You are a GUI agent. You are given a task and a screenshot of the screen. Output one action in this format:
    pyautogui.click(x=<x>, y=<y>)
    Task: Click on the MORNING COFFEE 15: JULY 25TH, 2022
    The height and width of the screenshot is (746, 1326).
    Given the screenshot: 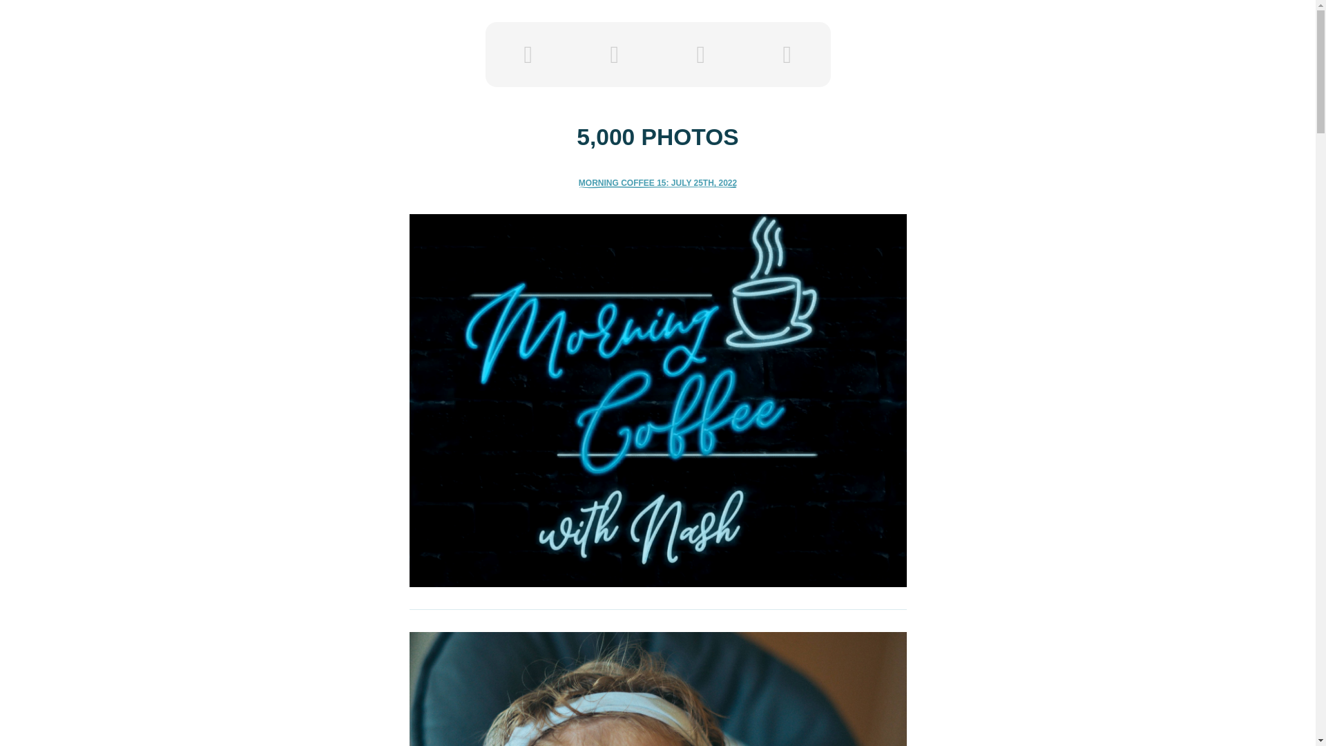 What is the action you would take?
    pyautogui.click(x=657, y=184)
    